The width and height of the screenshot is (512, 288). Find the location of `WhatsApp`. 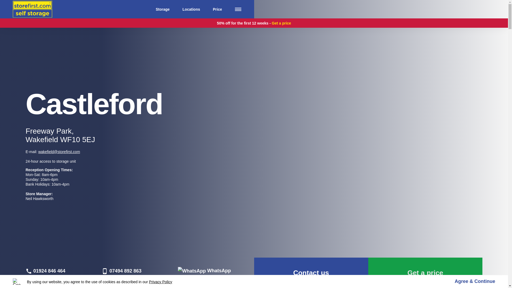

WhatsApp is located at coordinates (204, 270).